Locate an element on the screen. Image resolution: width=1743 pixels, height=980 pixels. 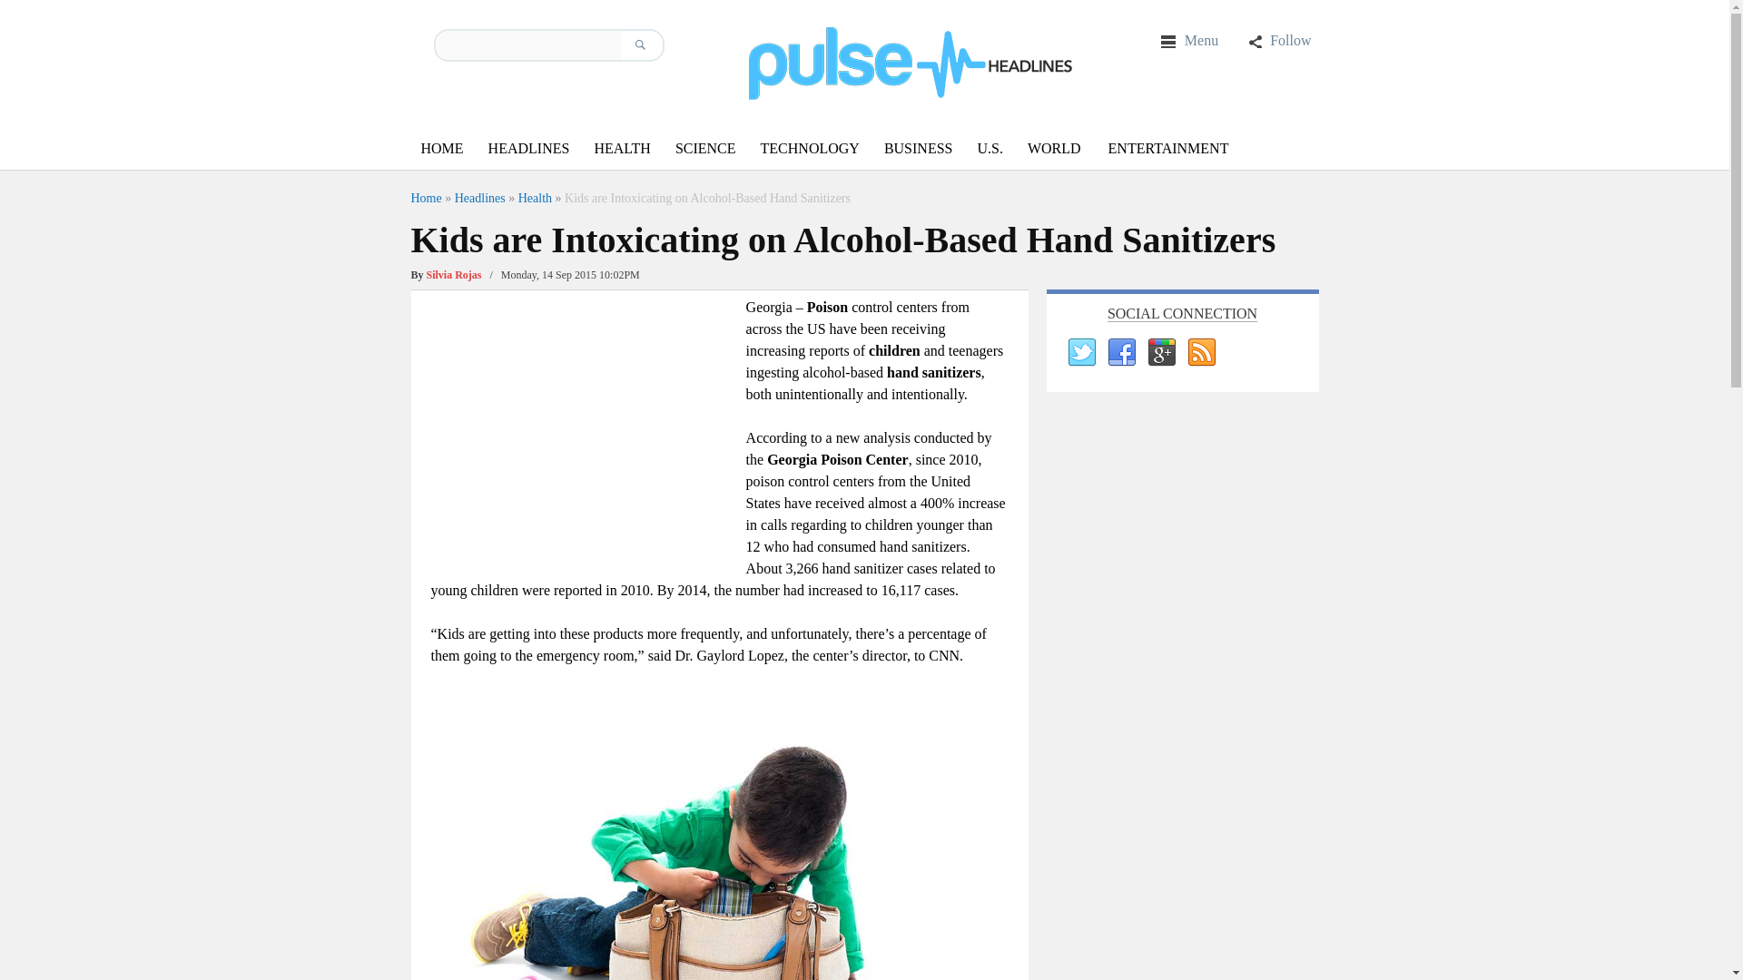
Google Plus is located at coordinates (1160, 352).